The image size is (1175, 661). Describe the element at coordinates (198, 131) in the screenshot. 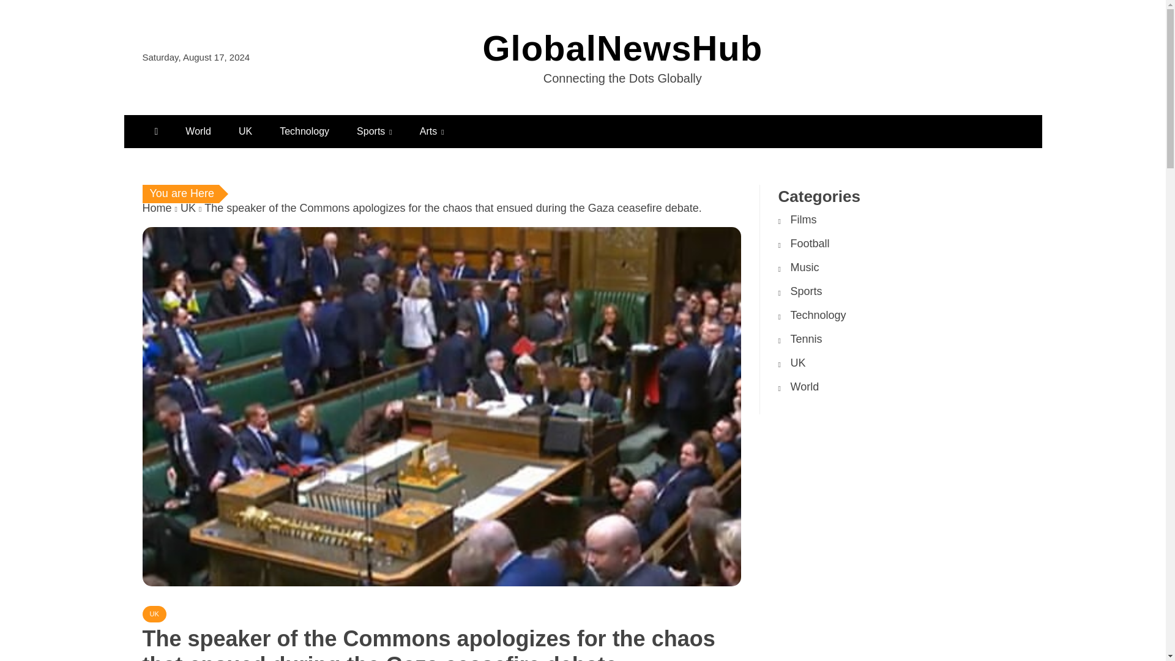

I see `World` at that location.